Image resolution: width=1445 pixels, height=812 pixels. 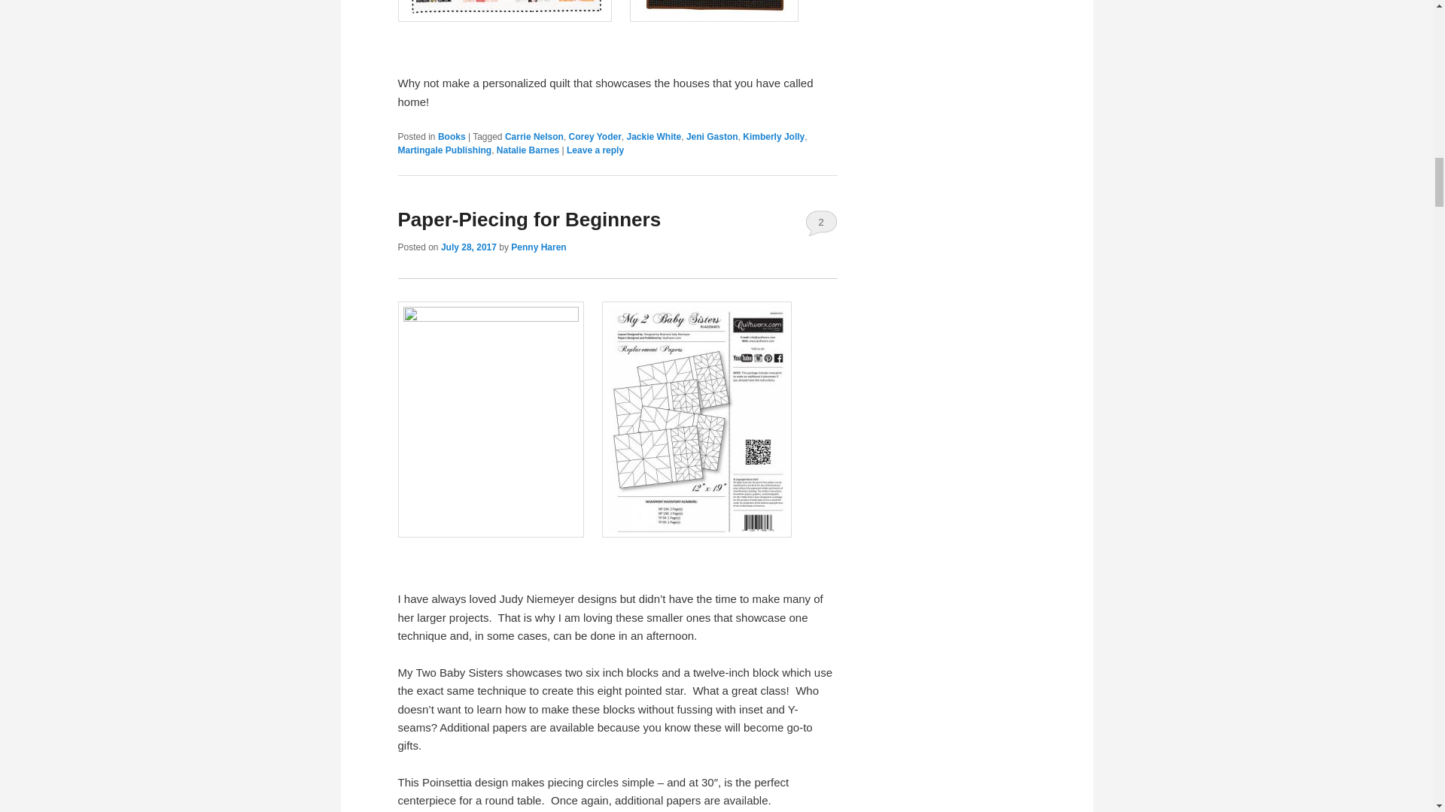 What do you see at coordinates (653, 135) in the screenshot?
I see `Jackie White` at bounding box center [653, 135].